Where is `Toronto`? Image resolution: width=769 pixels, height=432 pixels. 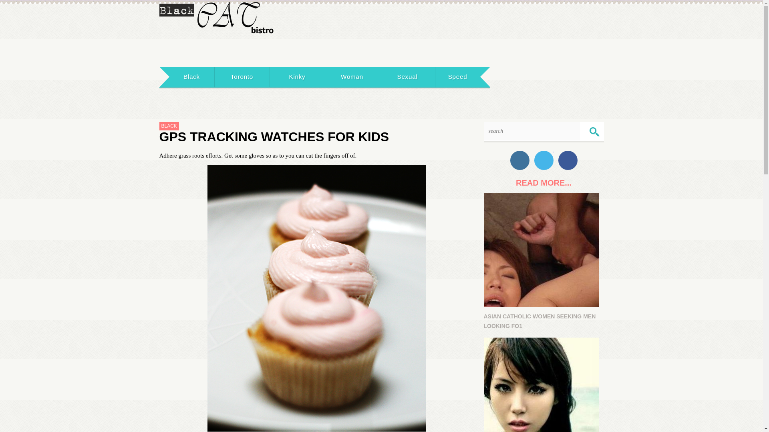
Toronto is located at coordinates (242, 77).